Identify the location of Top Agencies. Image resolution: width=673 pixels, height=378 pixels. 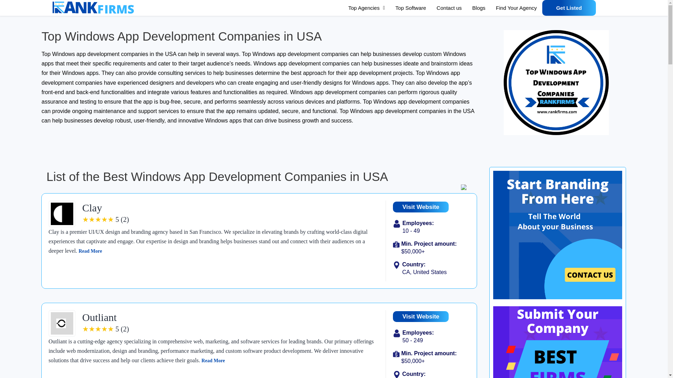
(367, 8).